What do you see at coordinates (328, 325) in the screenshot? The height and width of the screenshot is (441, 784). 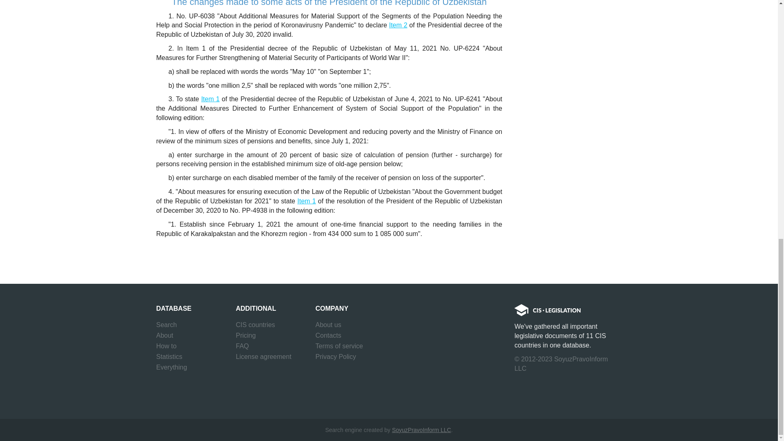 I see `About us` at bounding box center [328, 325].